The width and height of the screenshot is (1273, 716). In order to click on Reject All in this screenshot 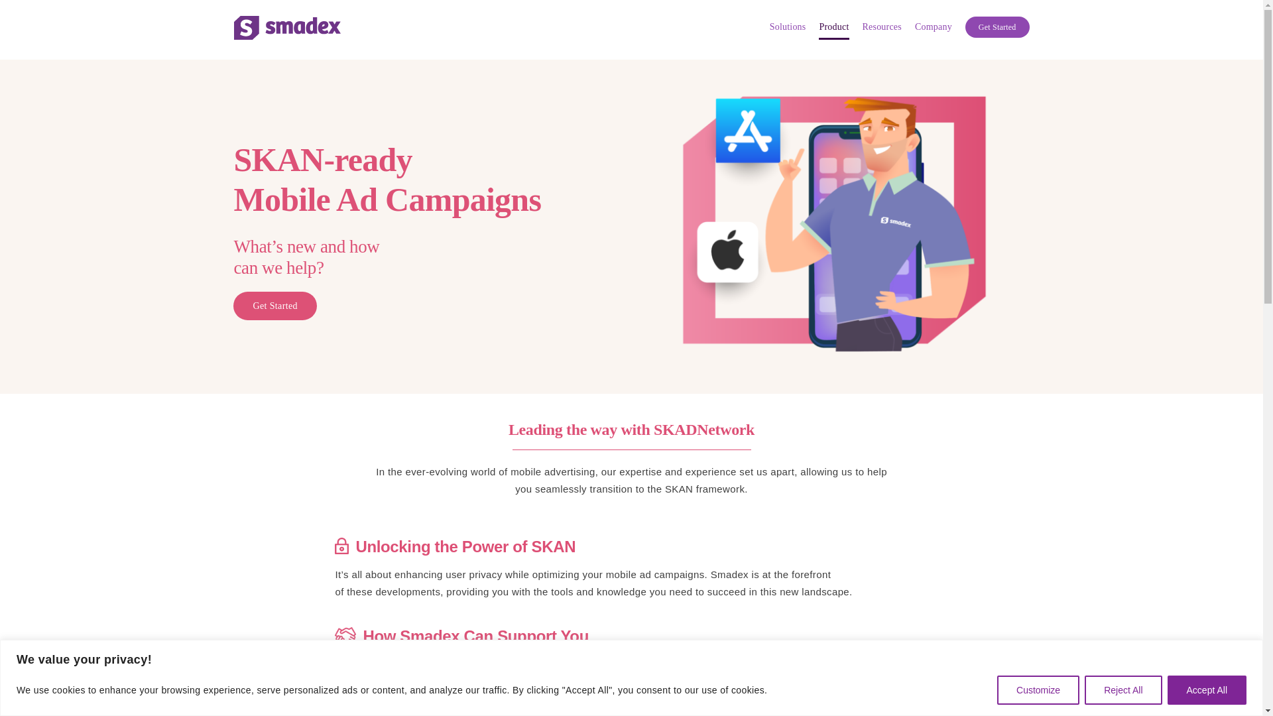, I will do `click(1122, 689)`.